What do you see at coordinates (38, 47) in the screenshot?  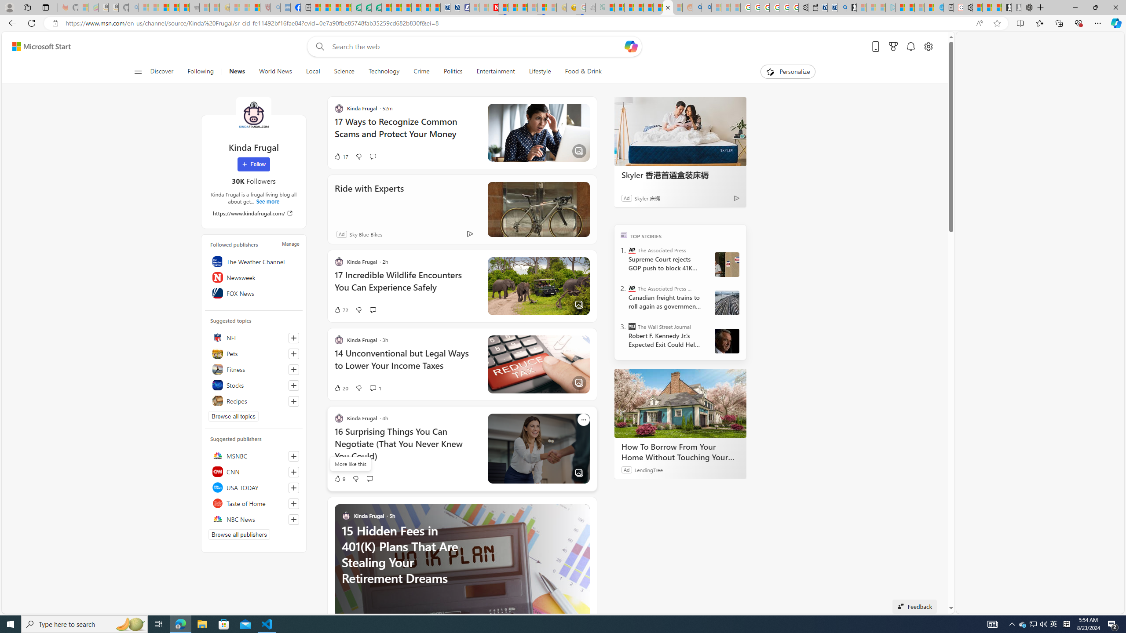 I see `Skip to content` at bounding box center [38, 47].